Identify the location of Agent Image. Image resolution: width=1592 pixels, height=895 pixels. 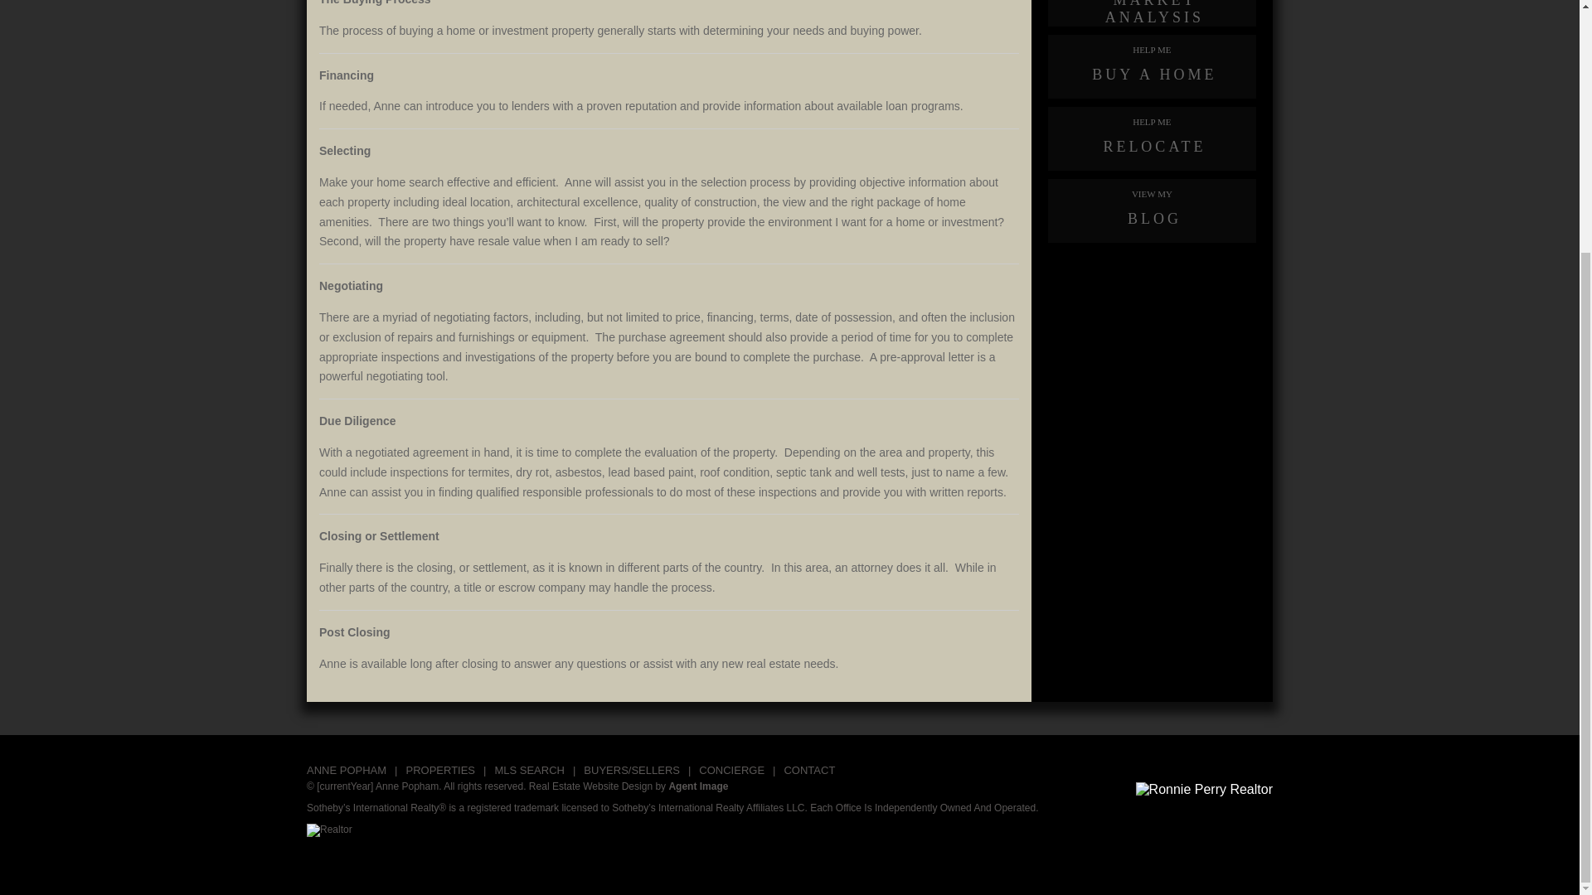
(698, 786).